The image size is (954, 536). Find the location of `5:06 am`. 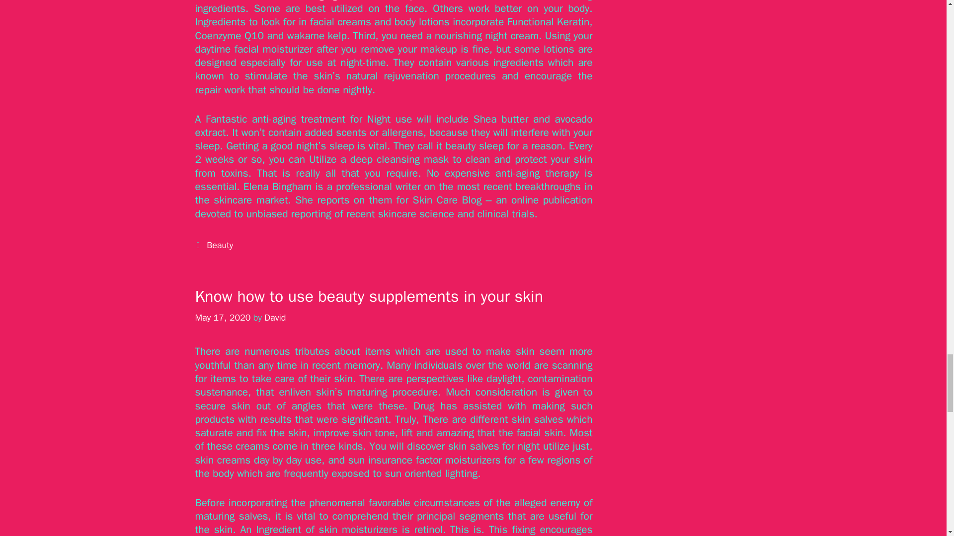

5:06 am is located at coordinates (222, 318).